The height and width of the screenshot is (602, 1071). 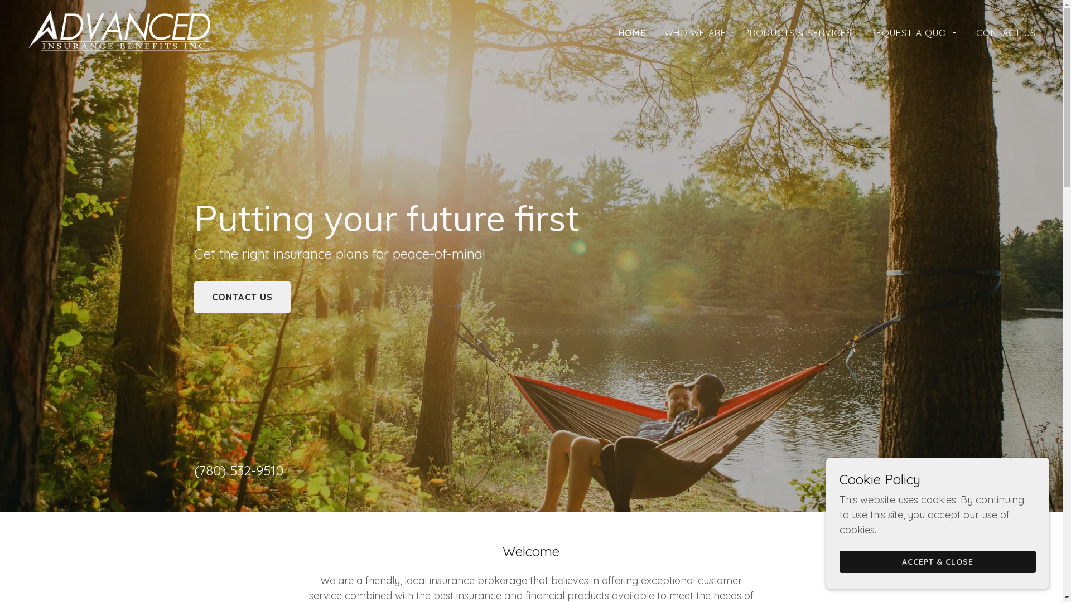 I want to click on (780) 532-9510, so click(x=239, y=470).